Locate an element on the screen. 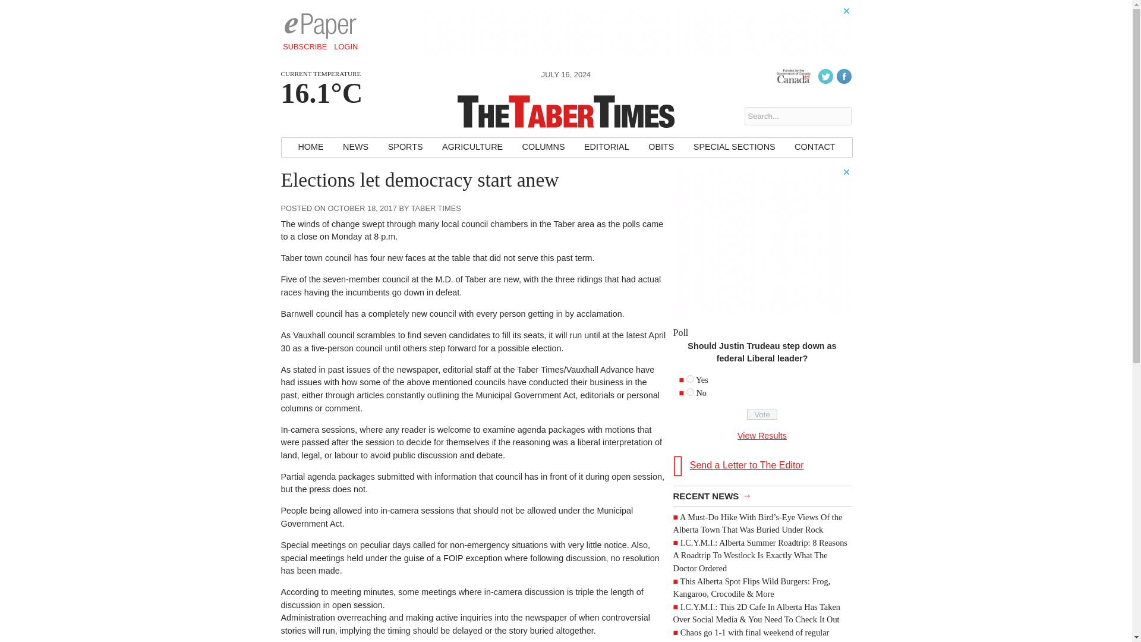  AGRICULTURE is located at coordinates (472, 147).